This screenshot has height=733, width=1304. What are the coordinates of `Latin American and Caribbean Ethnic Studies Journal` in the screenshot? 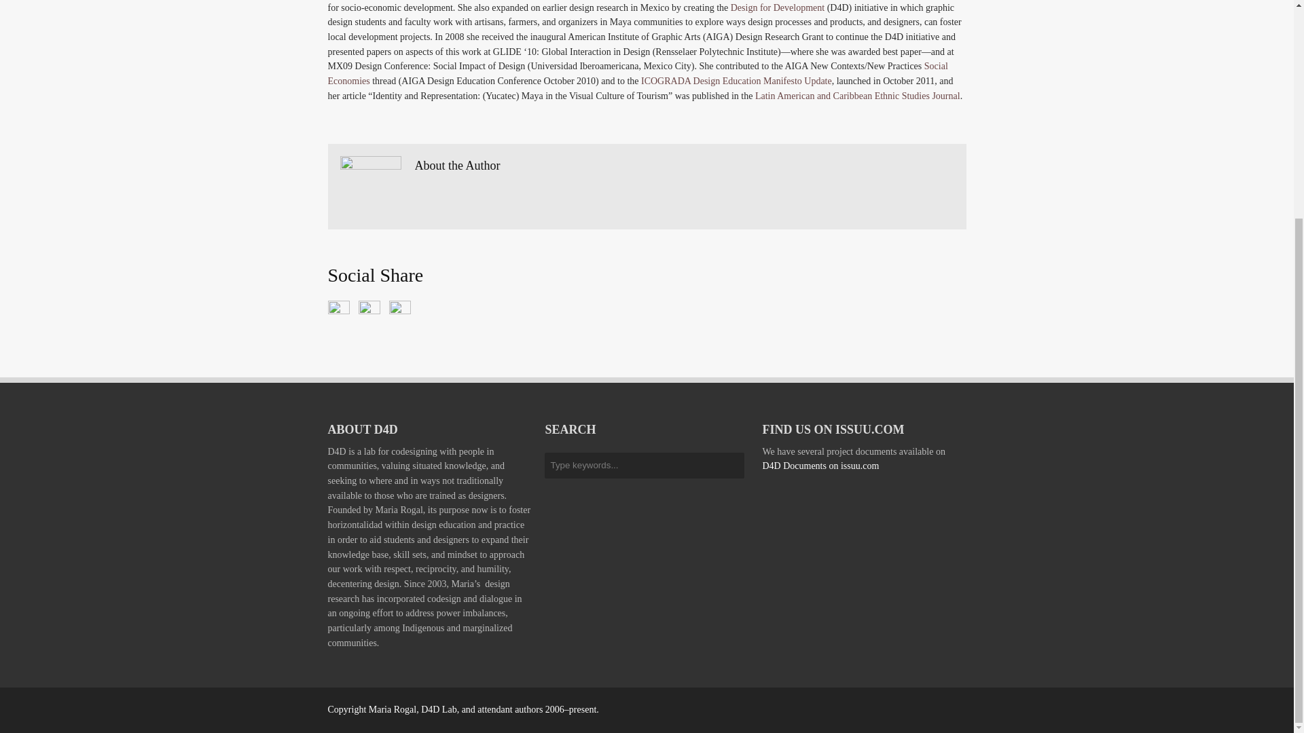 It's located at (857, 96).